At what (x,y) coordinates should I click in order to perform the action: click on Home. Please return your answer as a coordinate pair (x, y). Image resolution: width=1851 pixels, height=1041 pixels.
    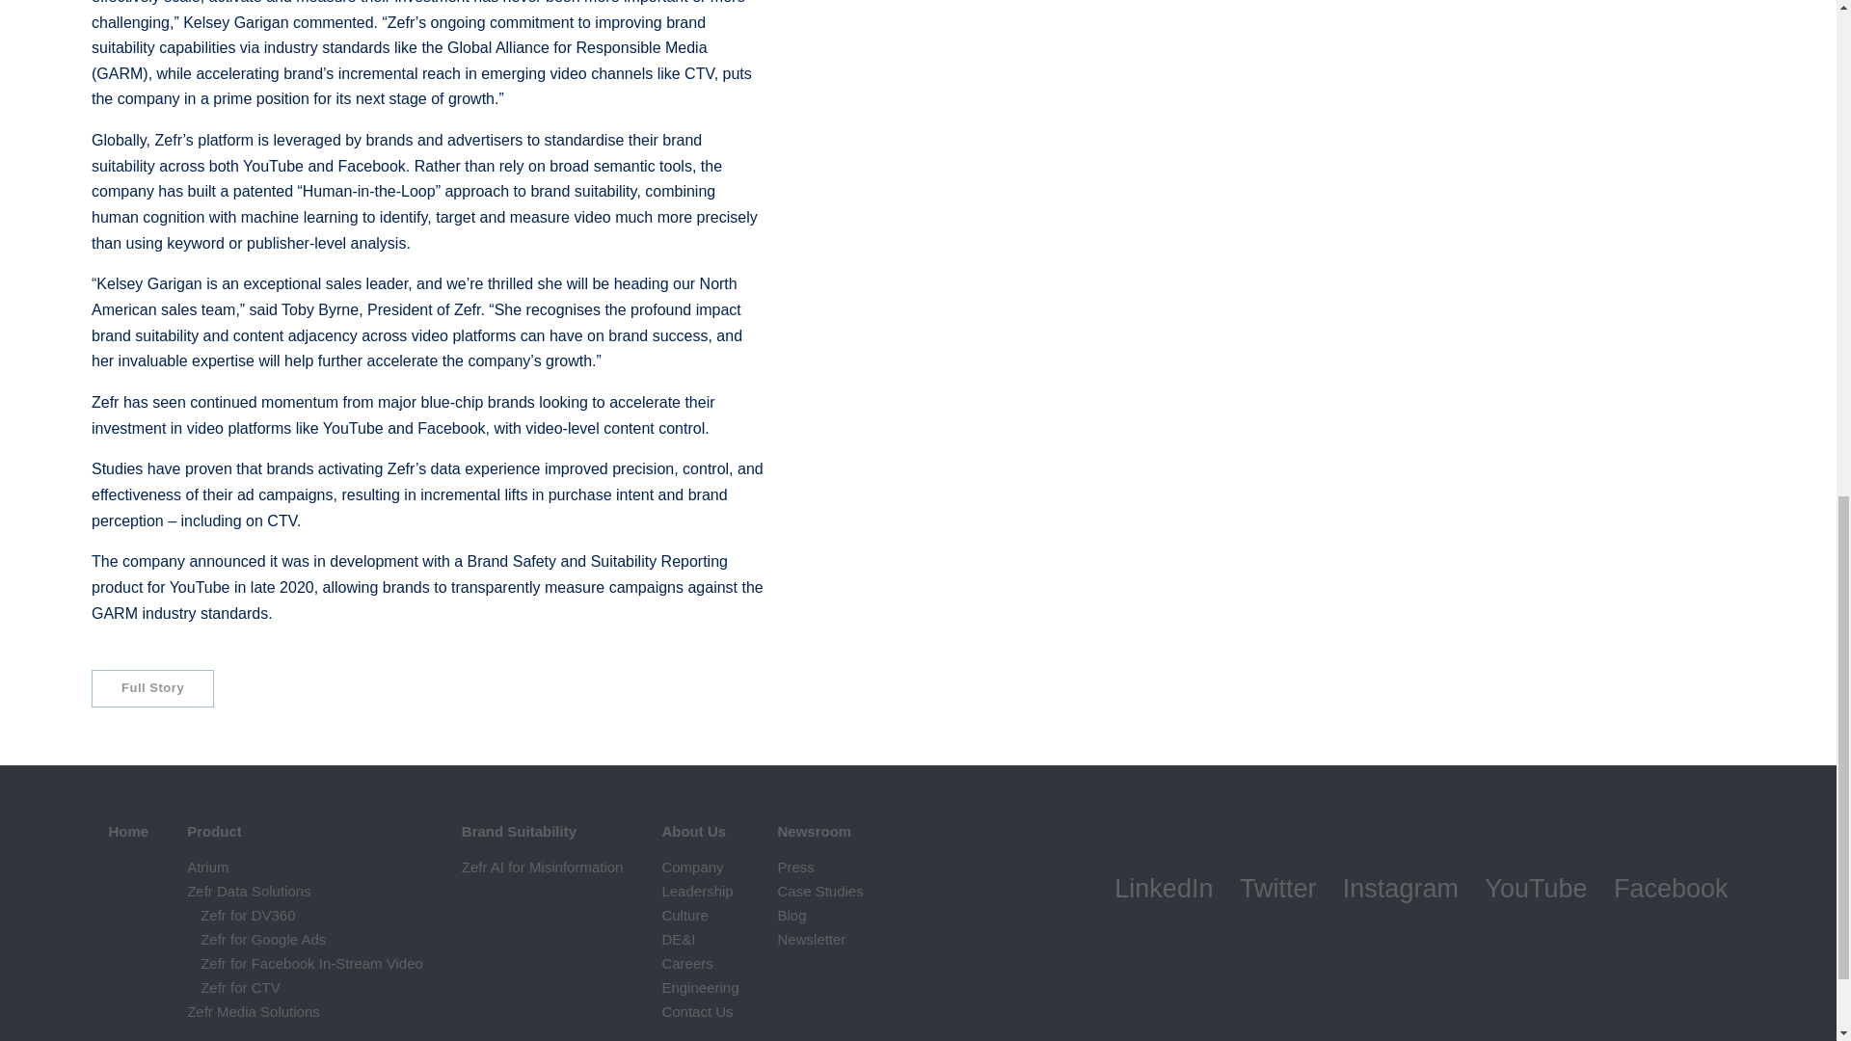
    Looking at the image, I should click on (127, 831).